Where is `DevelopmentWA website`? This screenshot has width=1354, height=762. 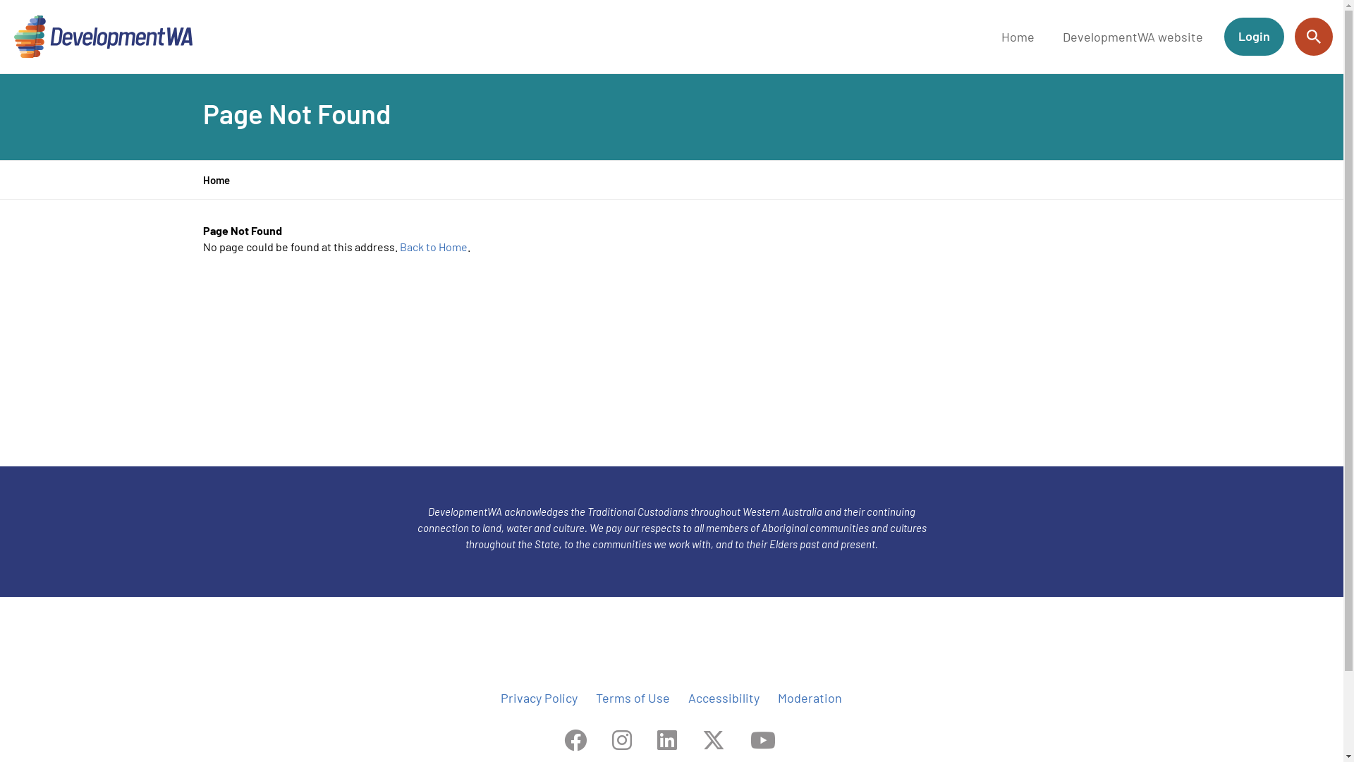
DevelopmentWA website is located at coordinates (1133, 37).